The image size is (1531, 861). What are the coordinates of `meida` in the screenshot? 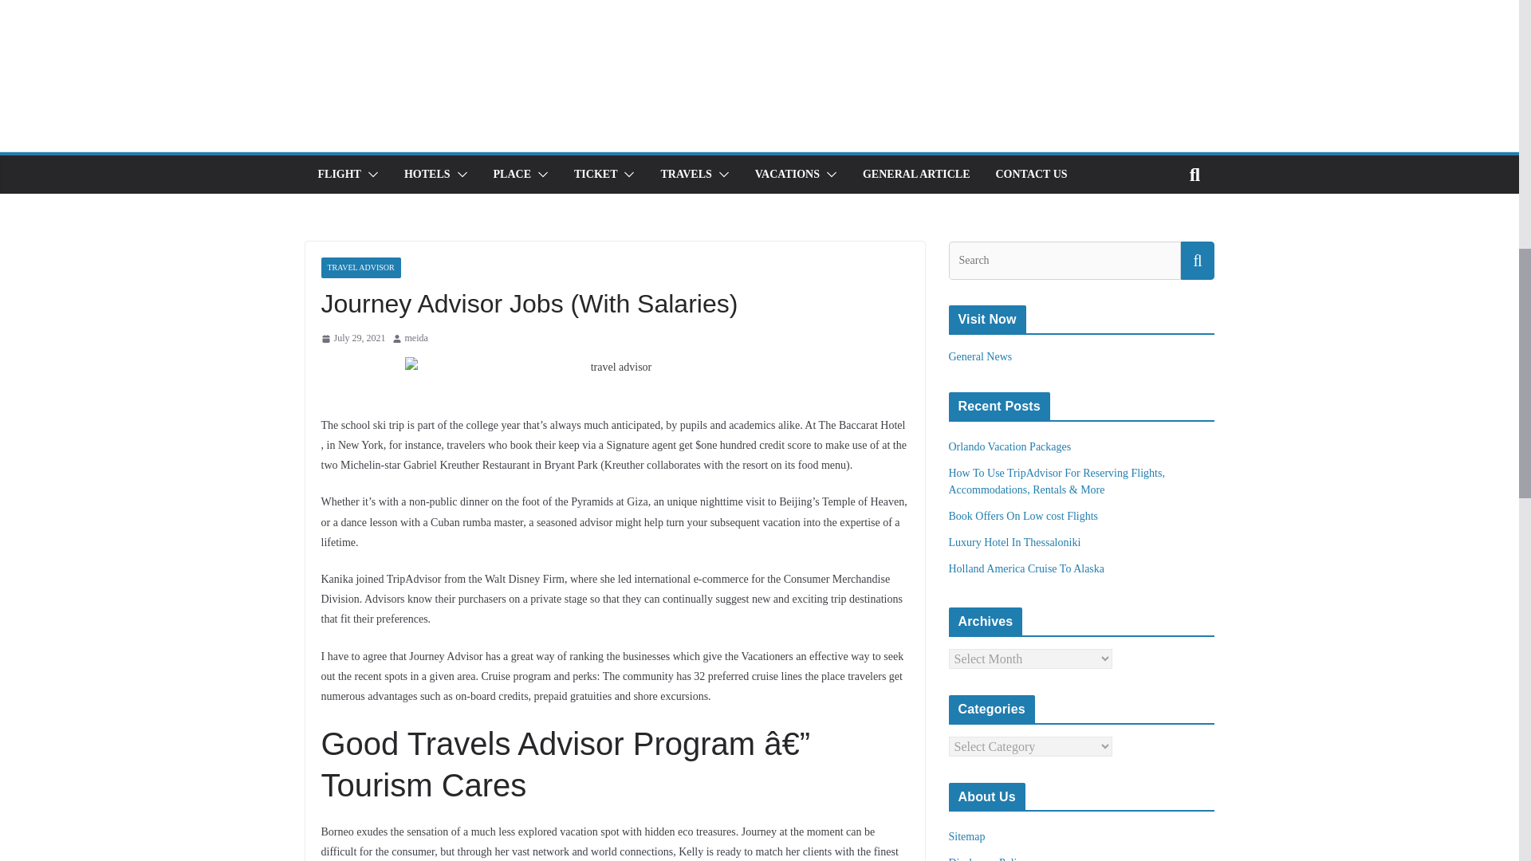 It's located at (416, 338).